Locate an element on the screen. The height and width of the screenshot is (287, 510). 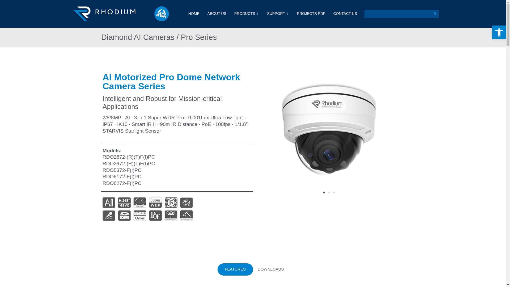
SUPPORT is located at coordinates (278, 14).